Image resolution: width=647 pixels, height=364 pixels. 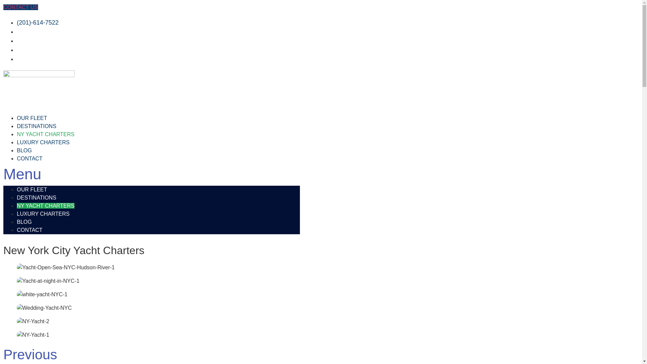 What do you see at coordinates (36, 126) in the screenshot?
I see `DESTINATIONS` at bounding box center [36, 126].